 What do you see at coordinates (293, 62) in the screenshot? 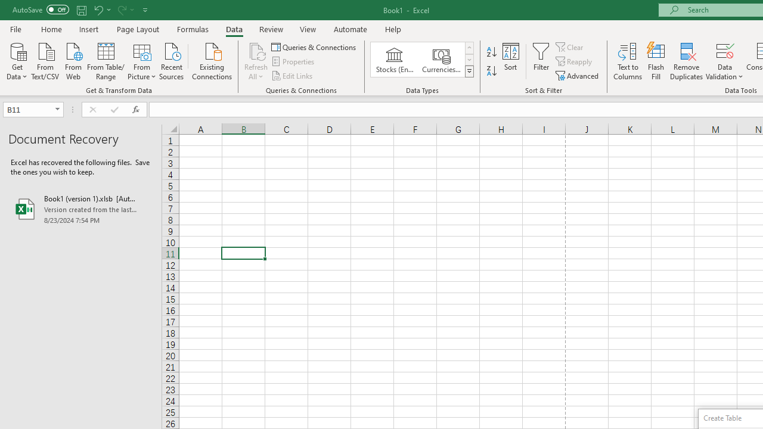
I see `Properties` at bounding box center [293, 62].